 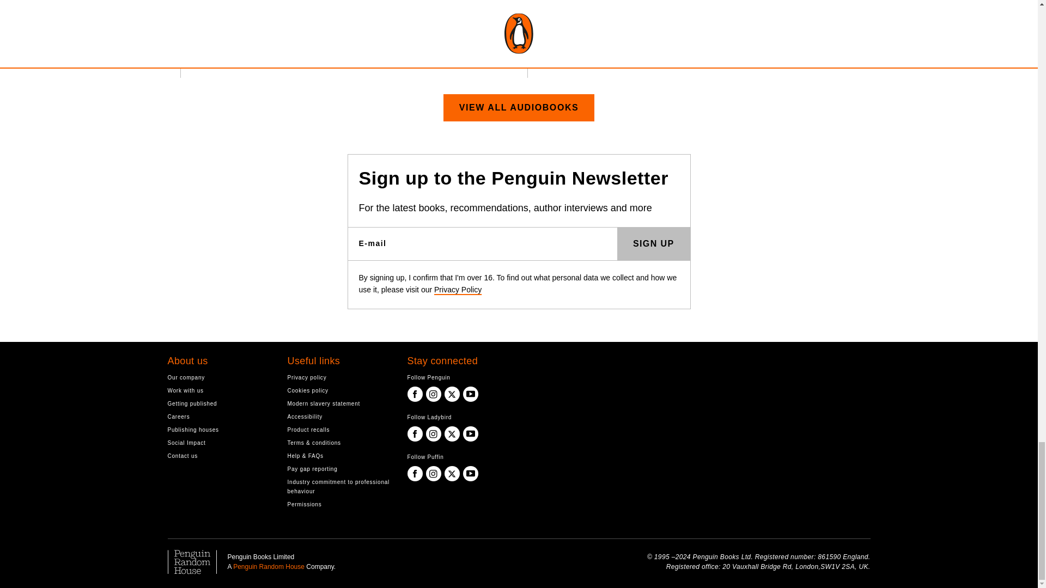 What do you see at coordinates (339, 417) in the screenshot?
I see `Accessibility` at bounding box center [339, 417].